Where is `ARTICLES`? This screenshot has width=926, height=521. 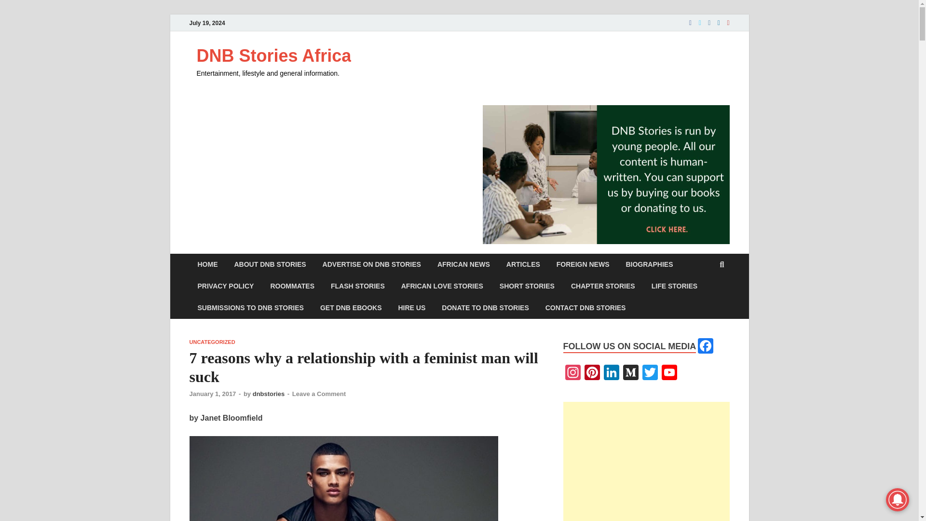
ARTICLES is located at coordinates (523, 264).